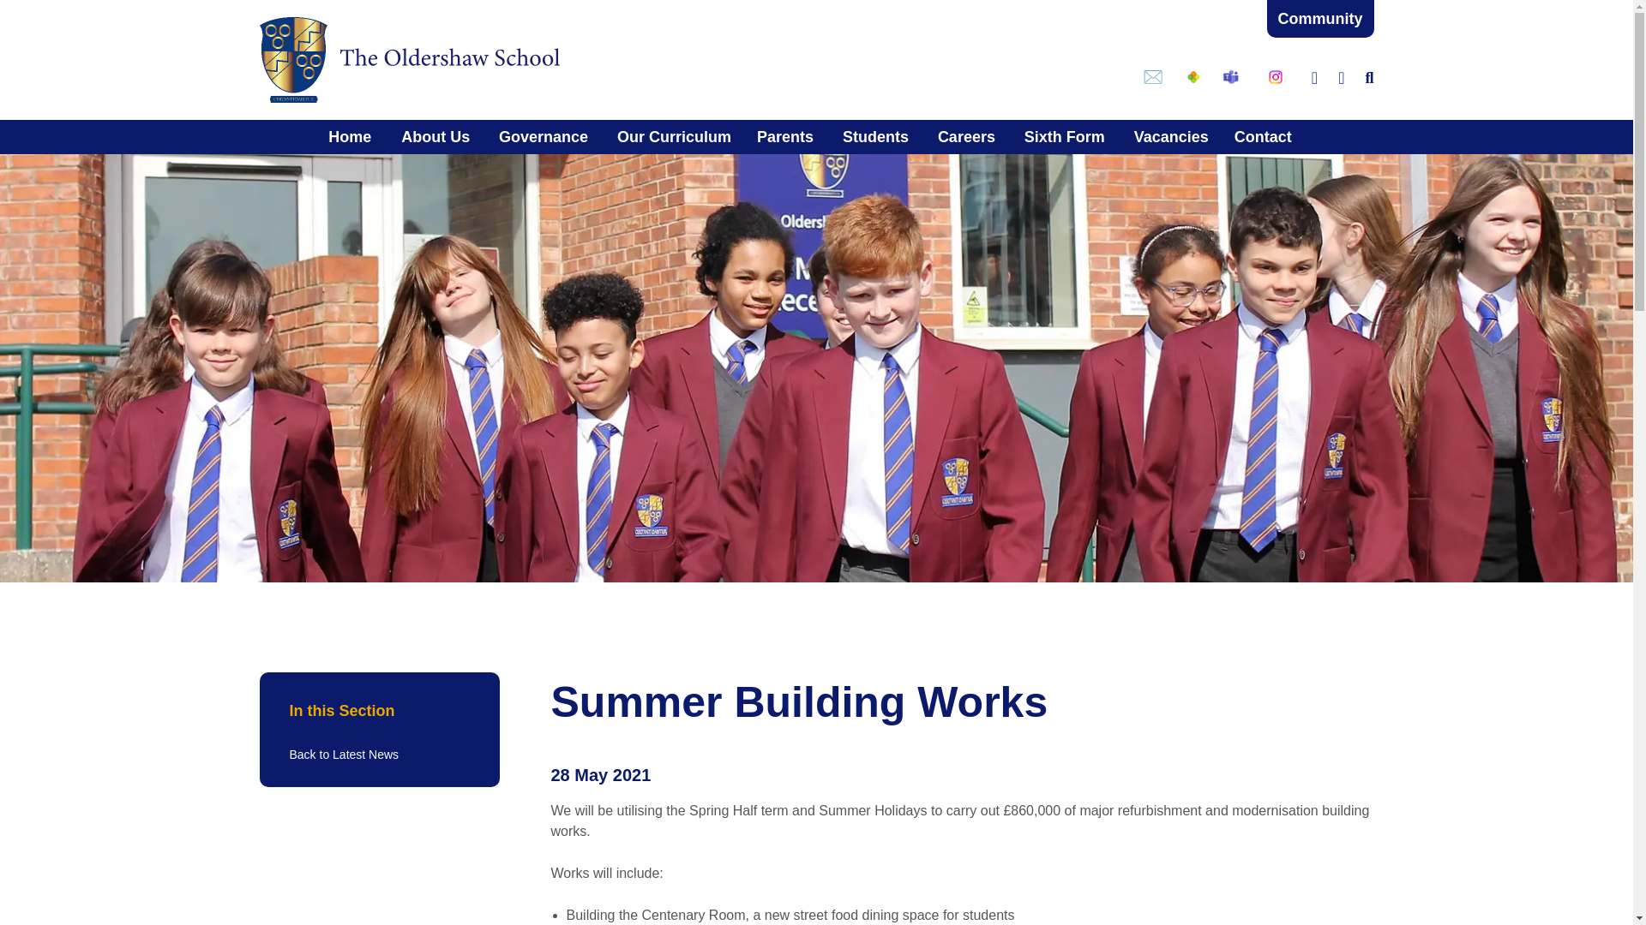 Image resolution: width=1646 pixels, height=925 pixels. Describe the element at coordinates (784, 137) in the screenshot. I see `Parents` at that location.